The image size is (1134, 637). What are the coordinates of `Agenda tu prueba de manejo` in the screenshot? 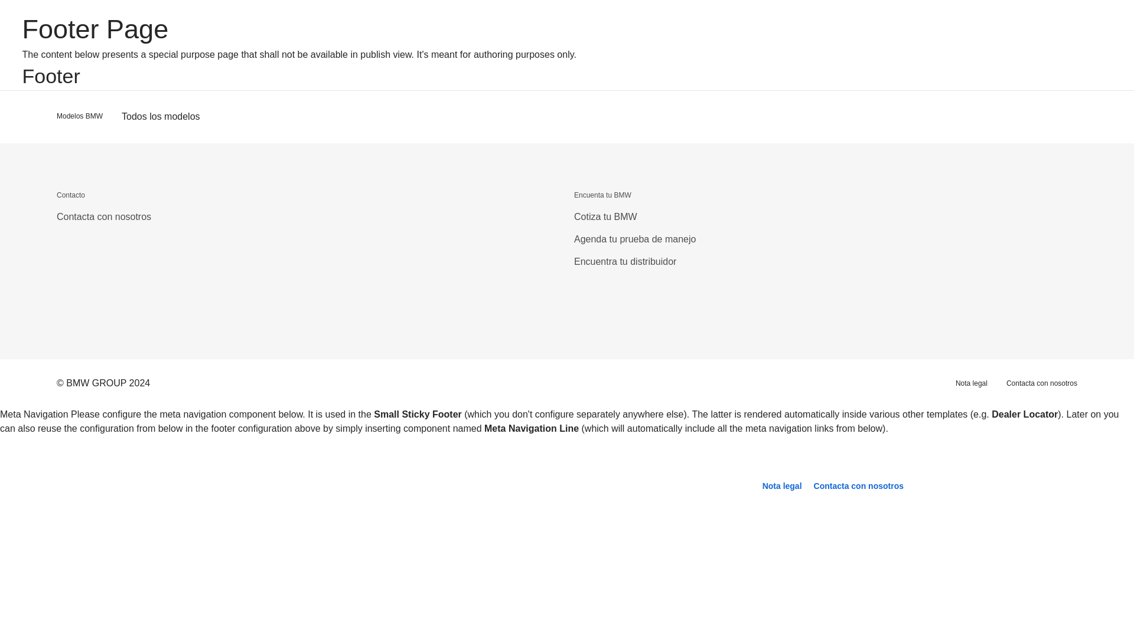 It's located at (634, 239).